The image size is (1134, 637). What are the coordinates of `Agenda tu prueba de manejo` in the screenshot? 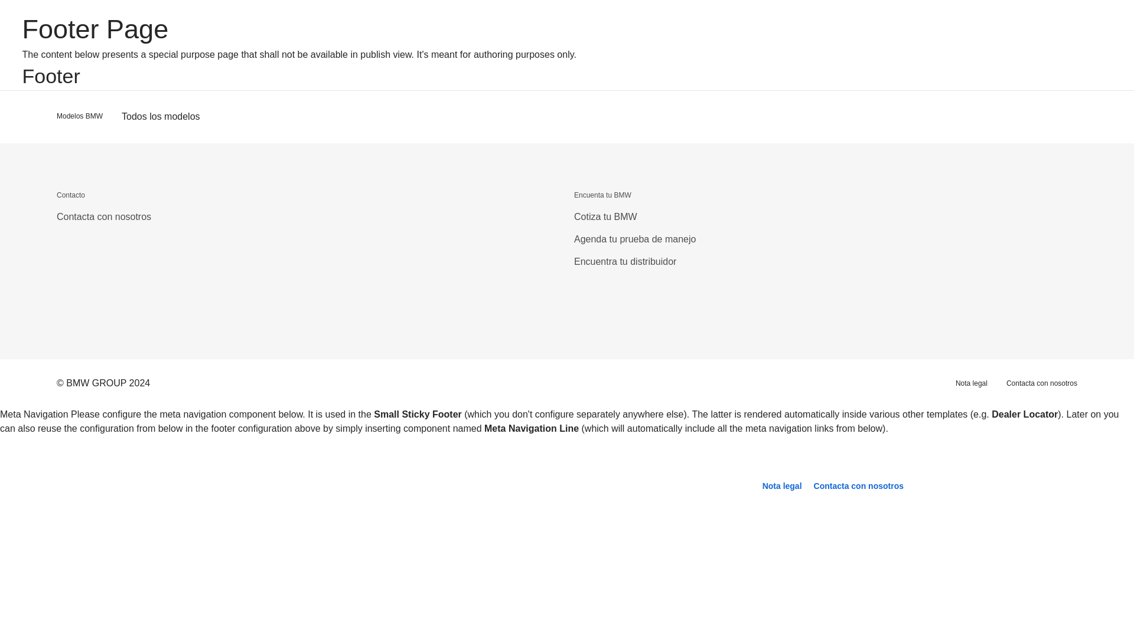 It's located at (634, 239).